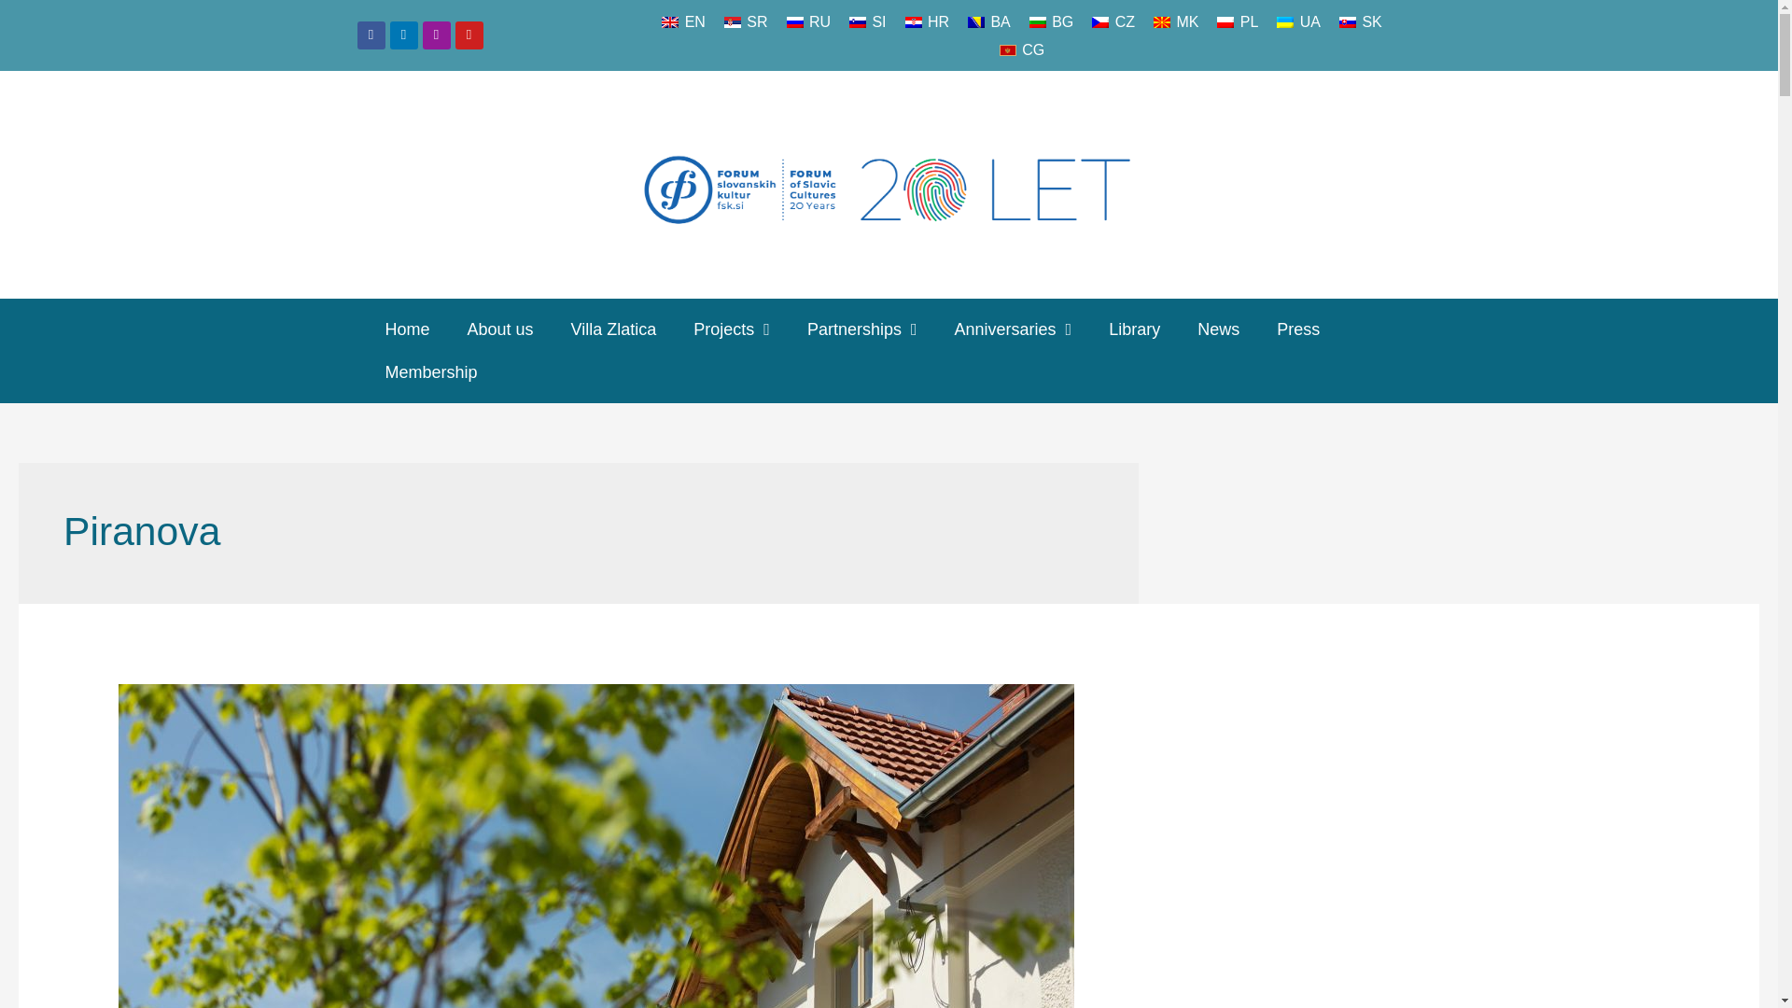 This screenshot has height=1008, width=1792. Describe the element at coordinates (868, 21) in the screenshot. I see `SI` at that location.